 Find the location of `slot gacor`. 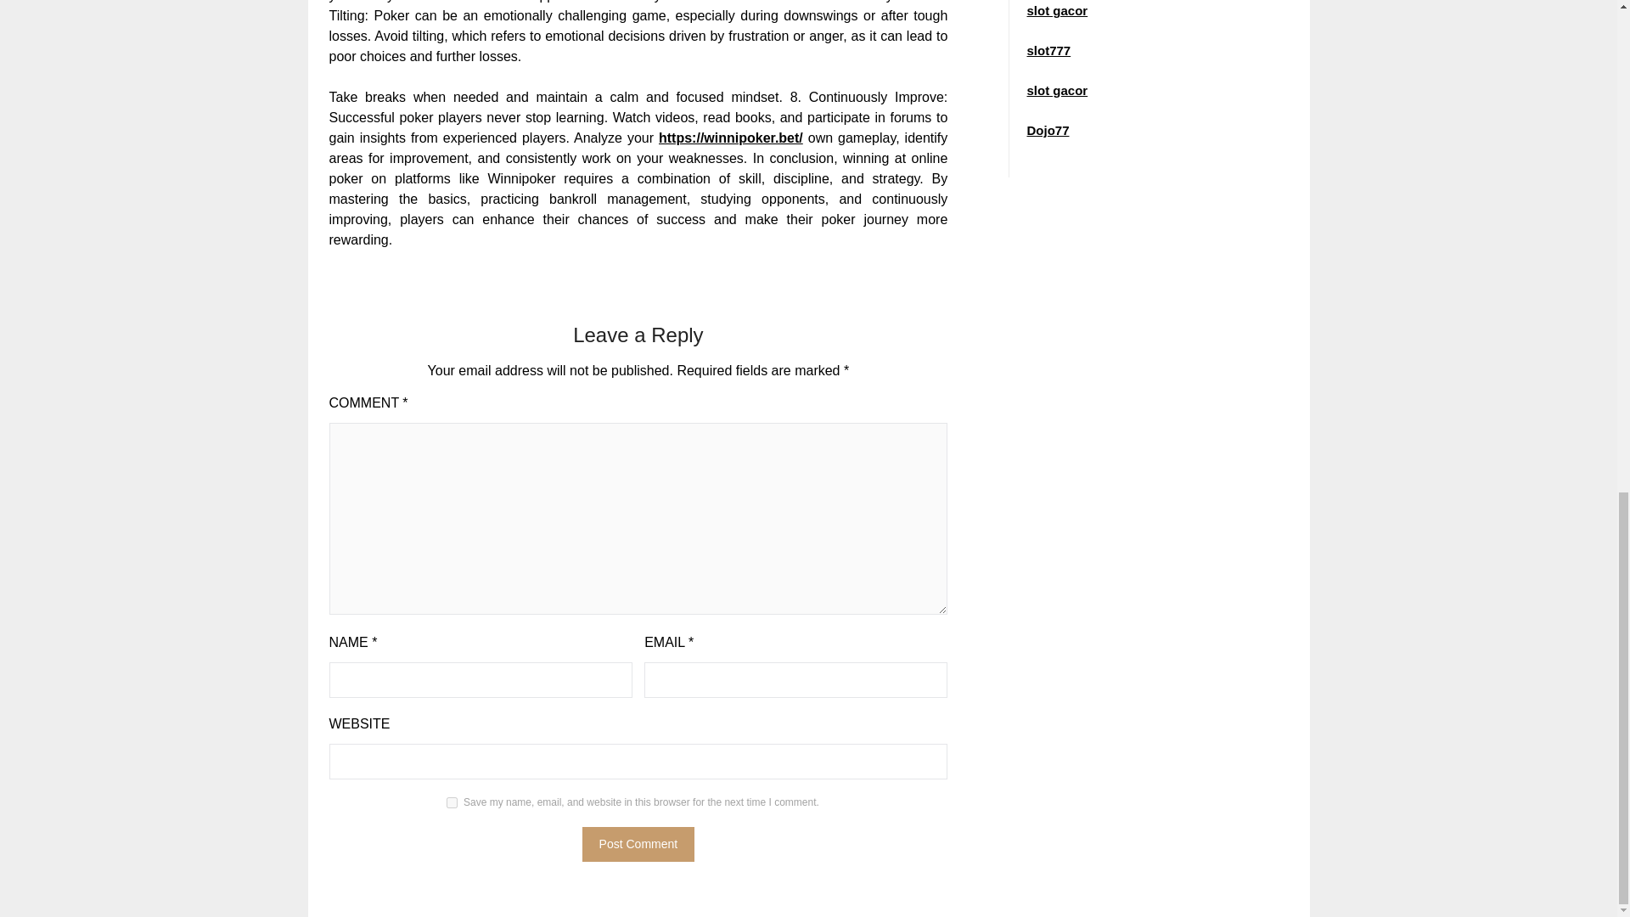

slot gacor is located at coordinates (1056, 90).